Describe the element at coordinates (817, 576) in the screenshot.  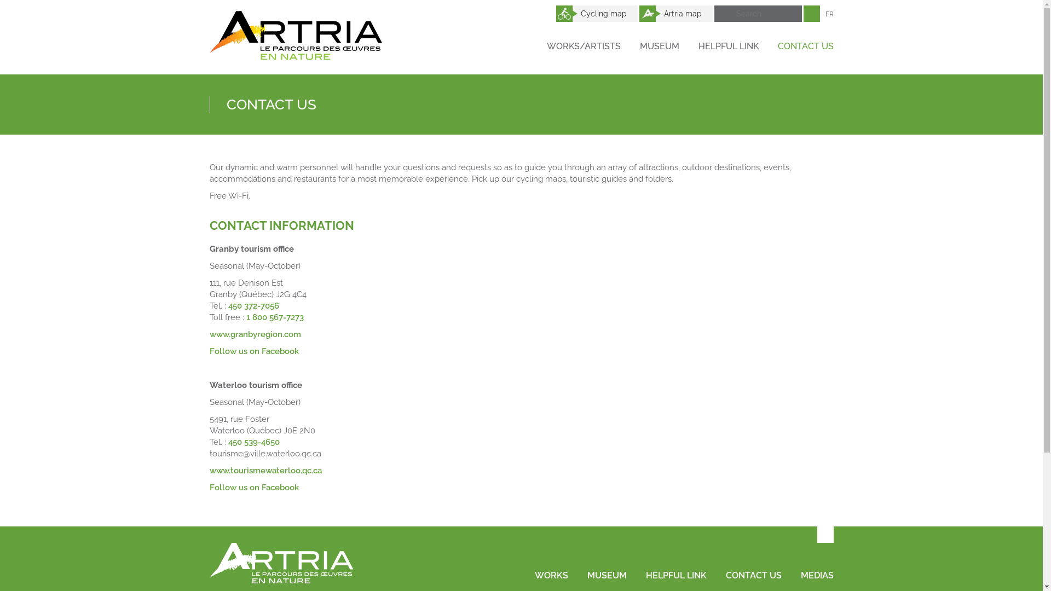
I see `MEDIAS` at that location.